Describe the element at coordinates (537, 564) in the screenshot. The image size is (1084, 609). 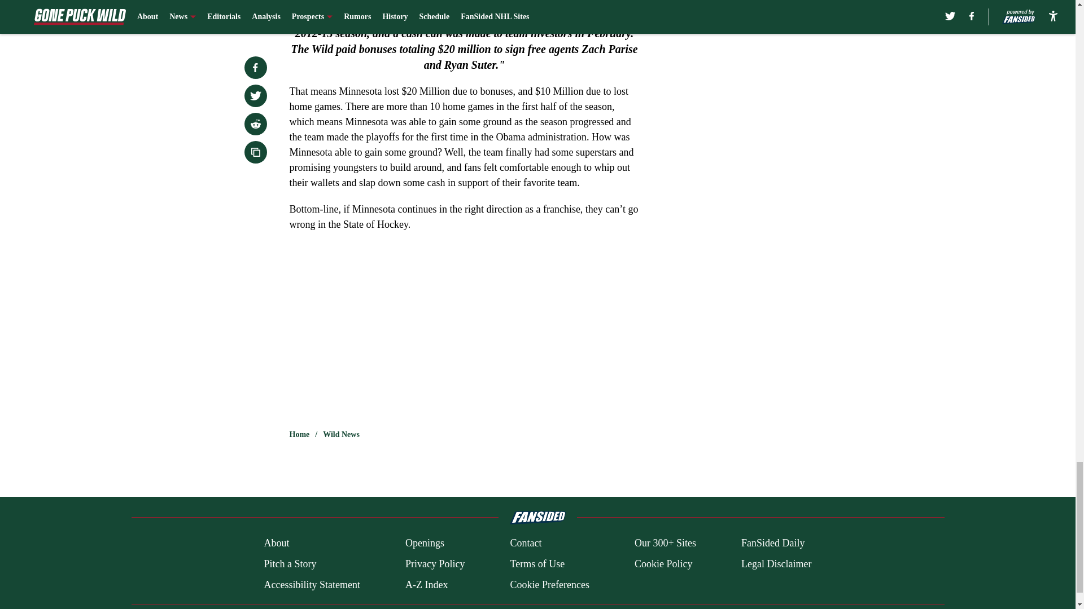
I see `Terms of Use` at that location.